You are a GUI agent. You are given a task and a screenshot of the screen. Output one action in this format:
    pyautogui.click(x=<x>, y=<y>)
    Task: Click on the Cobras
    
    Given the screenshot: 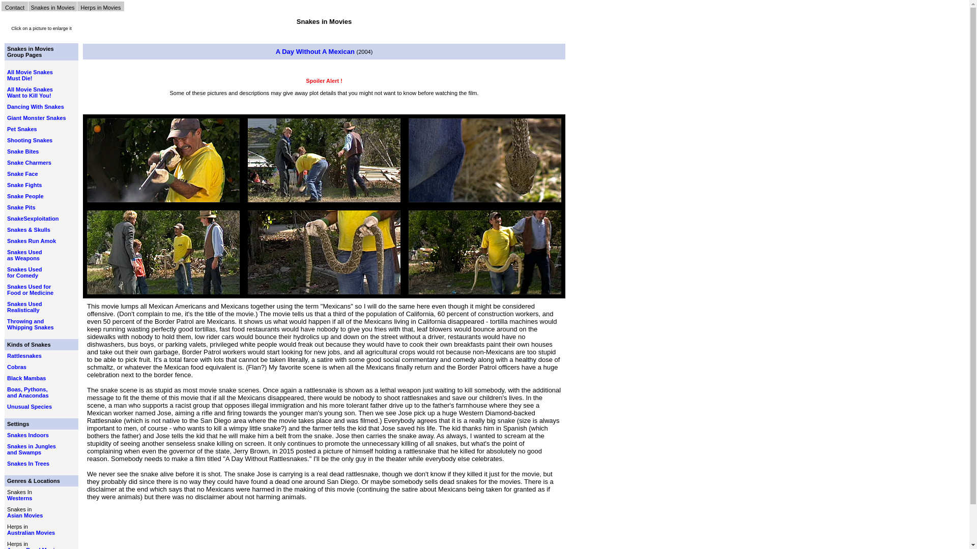 What is the action you would take?
    pyautogui.click(x=24, y=272)
    